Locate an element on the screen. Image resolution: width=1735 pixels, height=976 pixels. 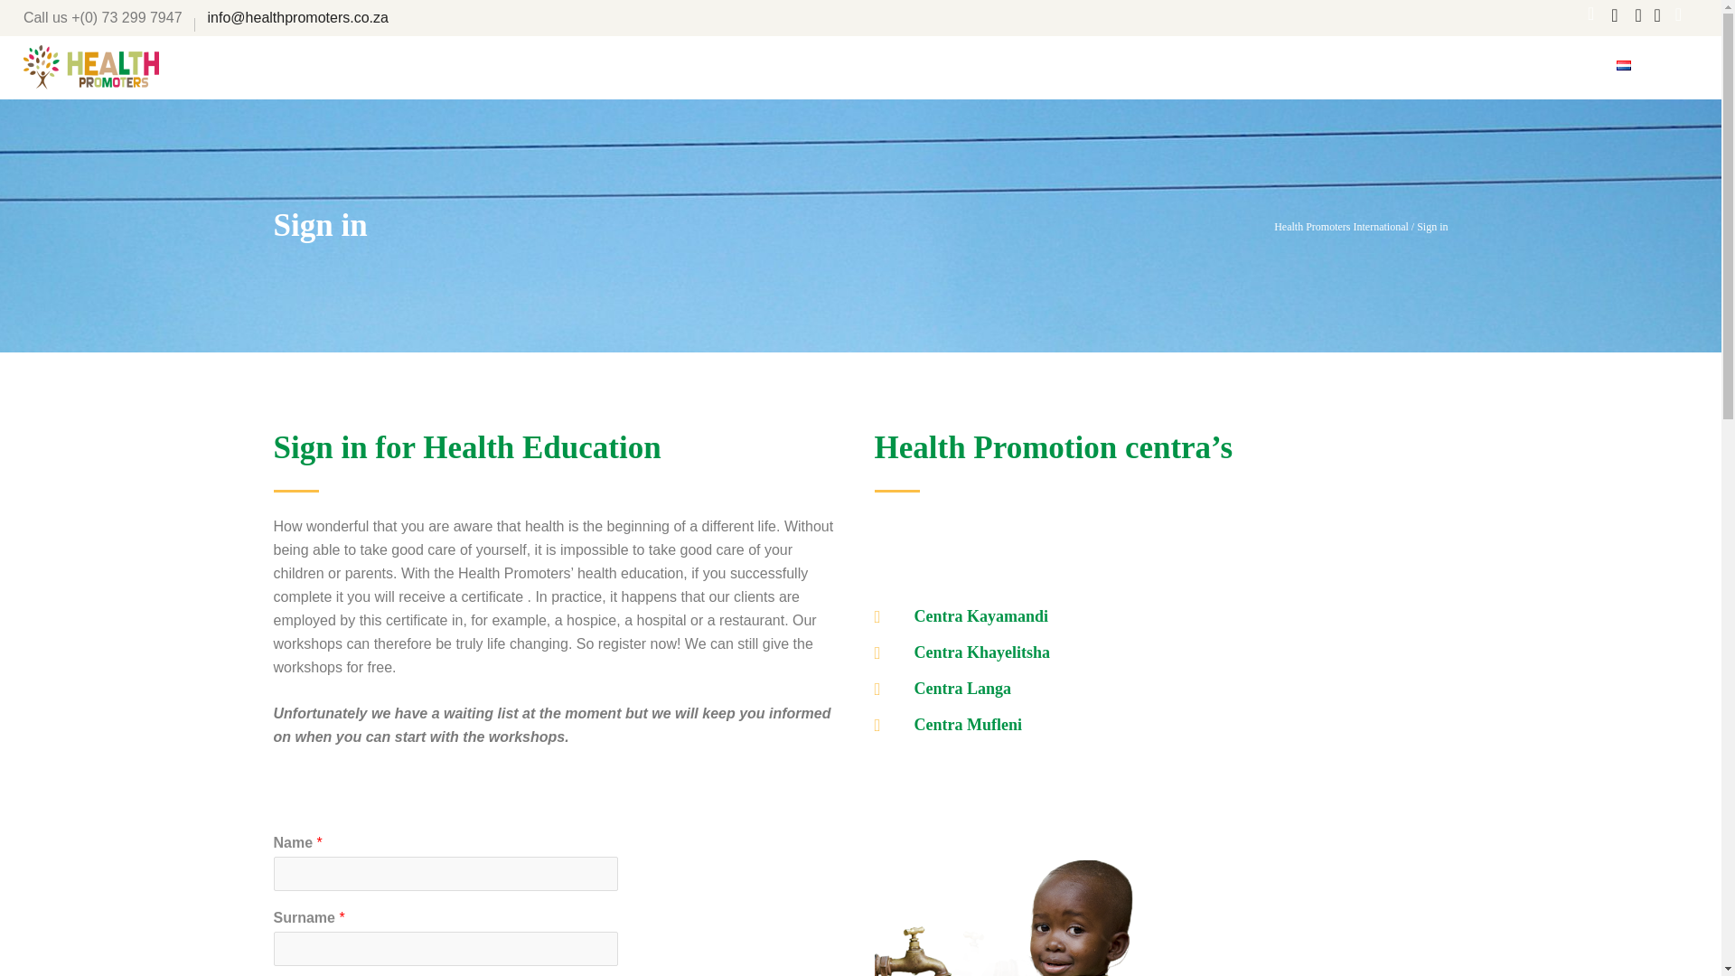
Annual Report is located at coordinates (1328, 67).